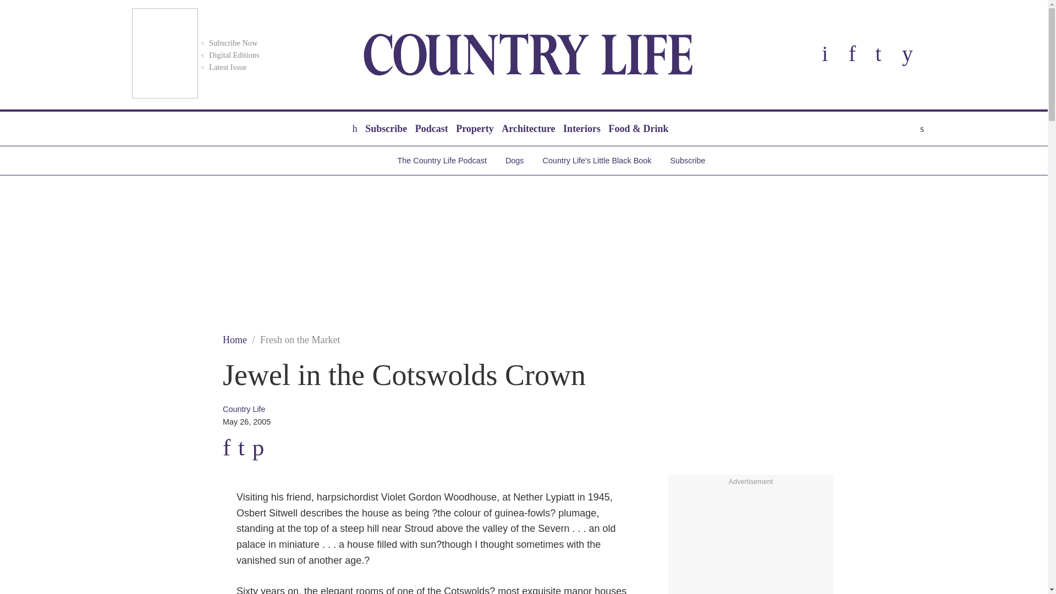 The width and height of the screenshot is (1056, 594). I want to click on Interiors, so click(582, 129).